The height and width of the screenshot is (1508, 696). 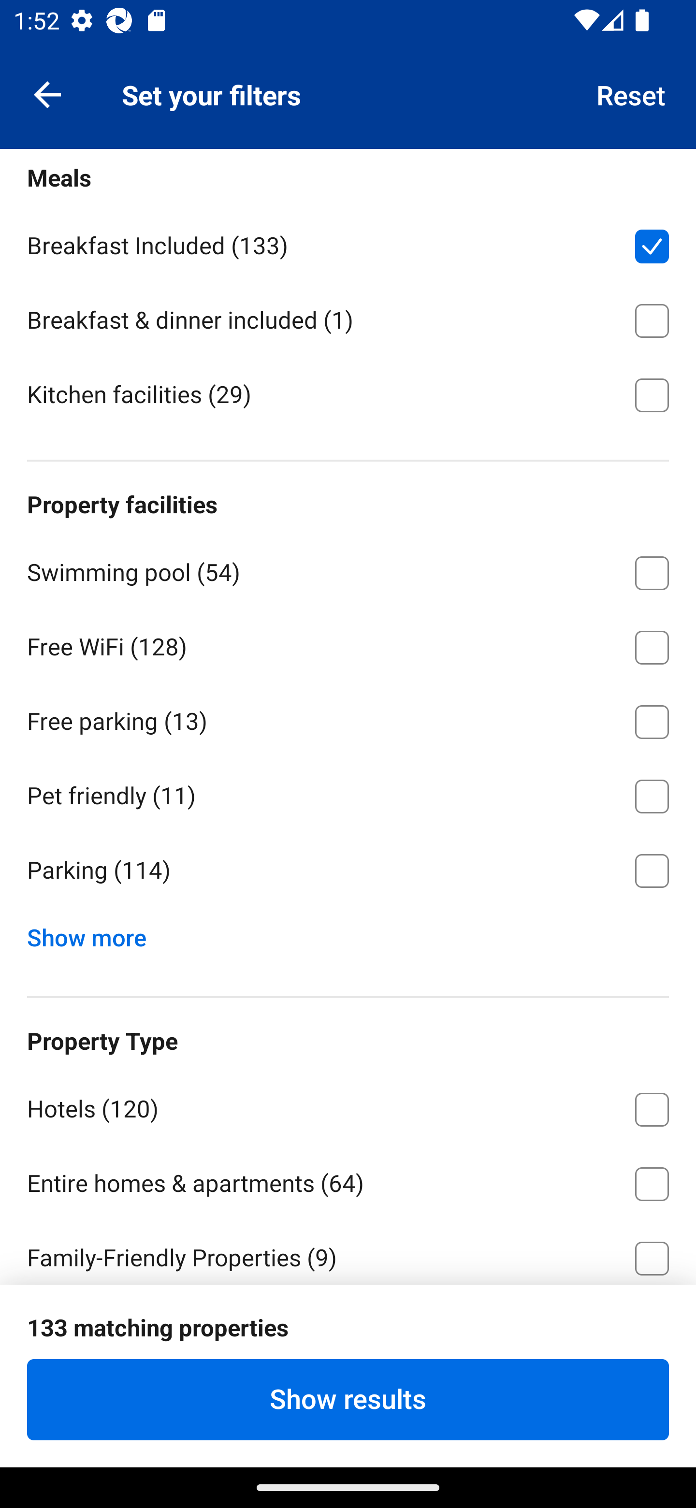 I want to click on Navigate up, so click(x=47, y=94).